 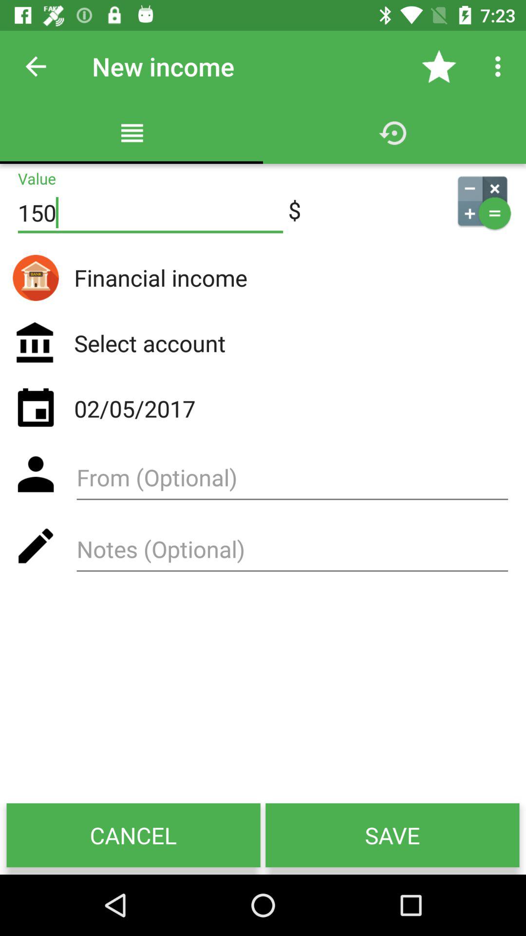 What do you see at coordinates (292, 553) in the screenshot?
I see `text box for notes` at bounding box center [292, 553].